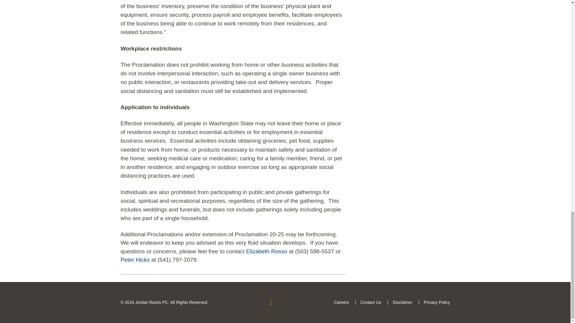 This screenshot has height=323, width=575. I want to click on Contact Us, so click(370, 302).